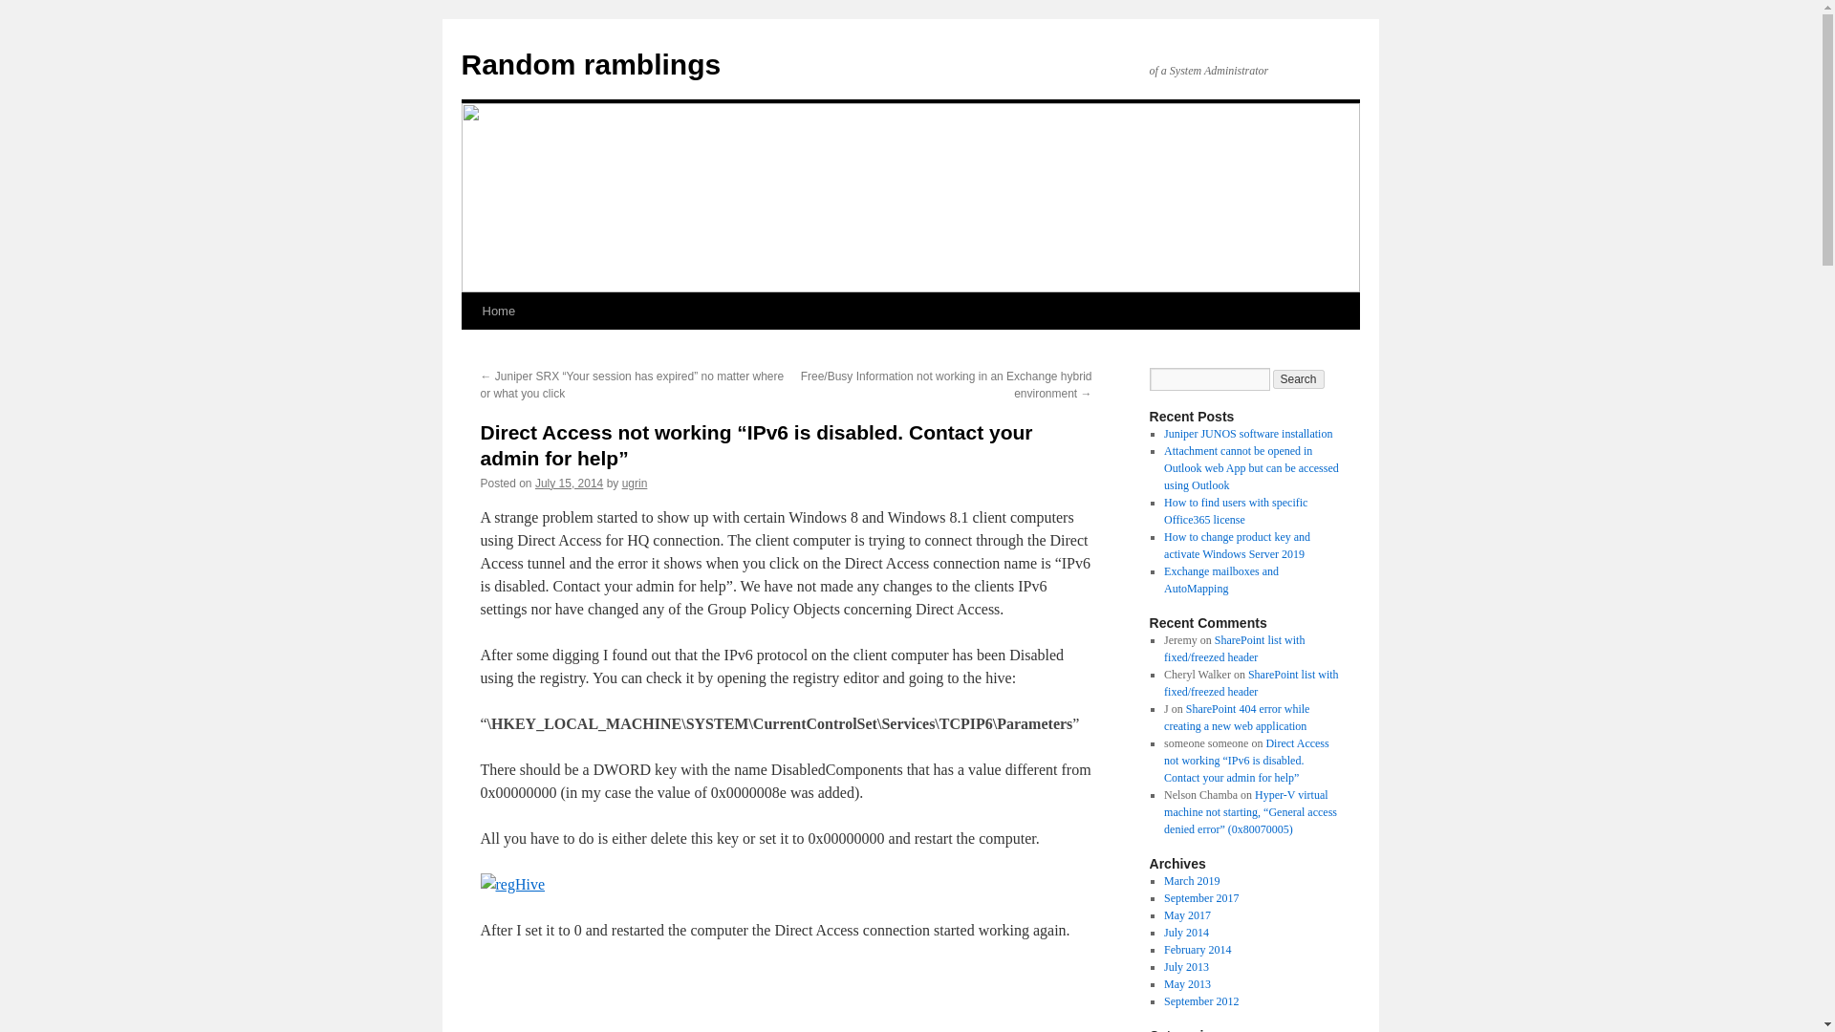 The width and height of the screenshot is (1835, 1032). What do you see at coordinates (498, 311) in the screenshot?
I see `Home` at bounding box center [498, 311].